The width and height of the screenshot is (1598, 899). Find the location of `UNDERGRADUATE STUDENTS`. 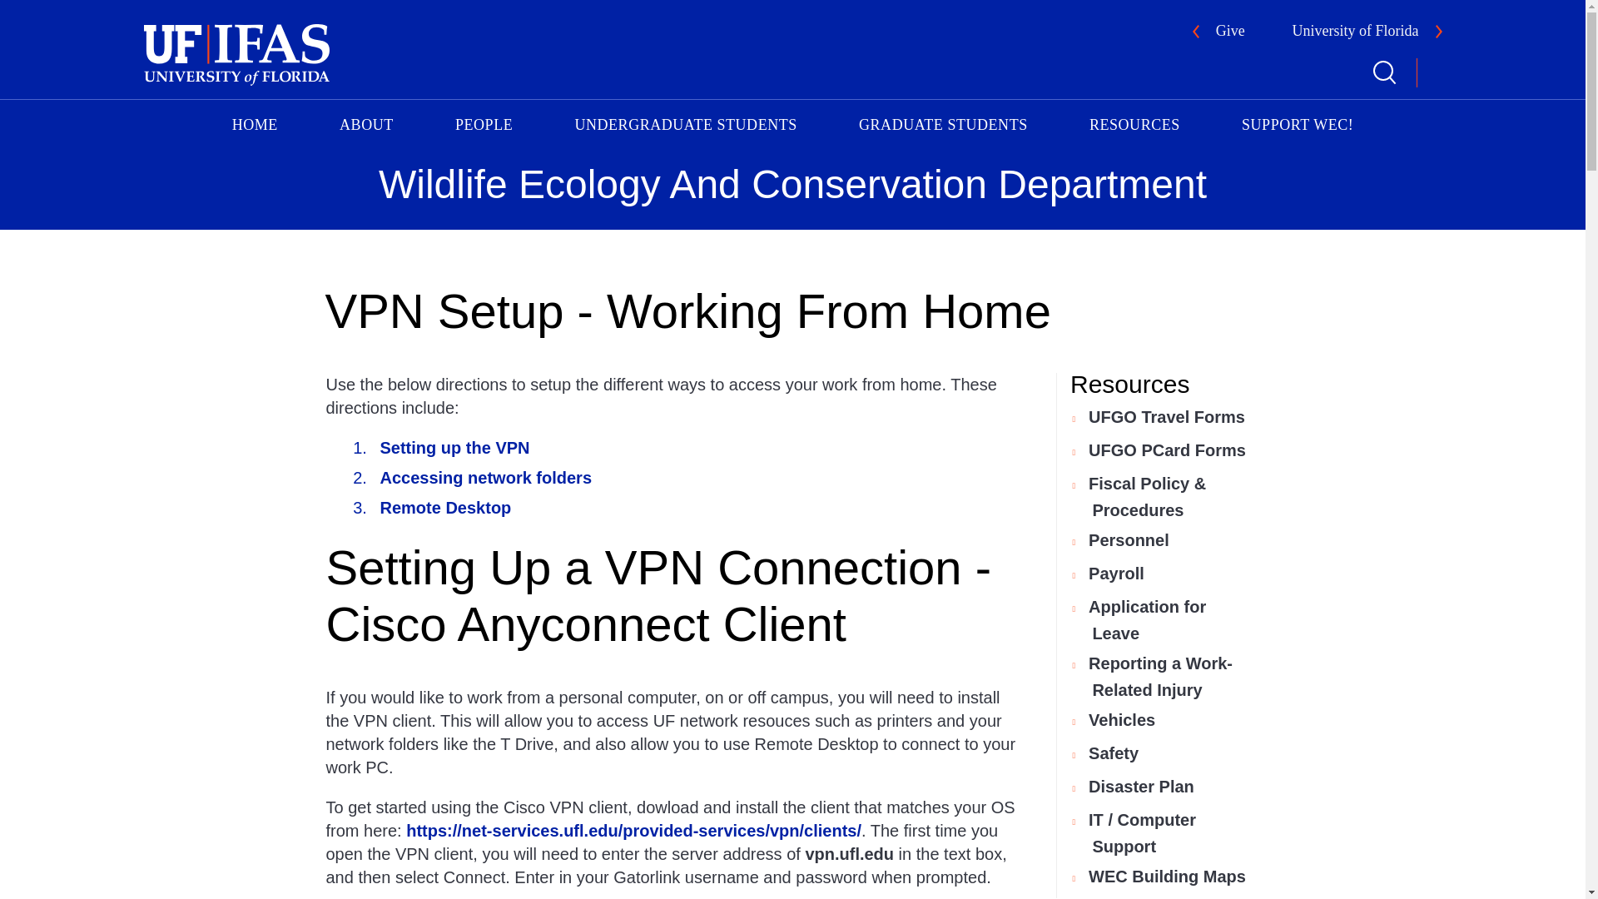

UNDERGRADUATE STUDENTS is located at coordinates (685, 122).